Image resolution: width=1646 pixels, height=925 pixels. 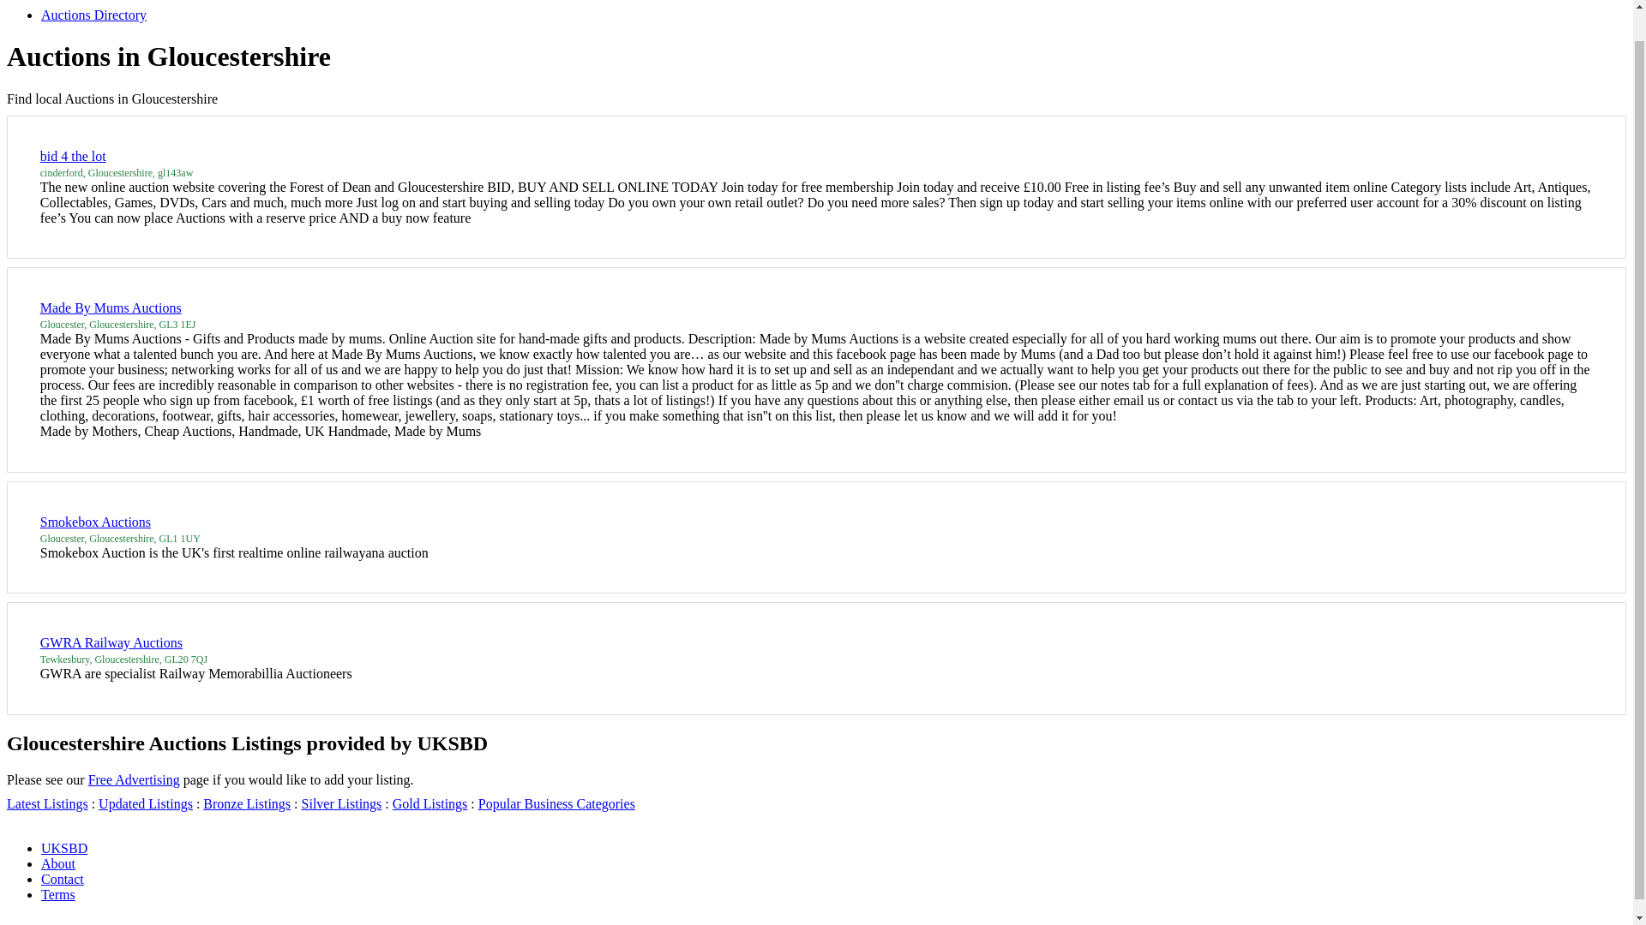 What do you see at coordinates (339, 490) in the screenshot?
I see `GWRA Railway Auctions` at bounding box center [339, 490].